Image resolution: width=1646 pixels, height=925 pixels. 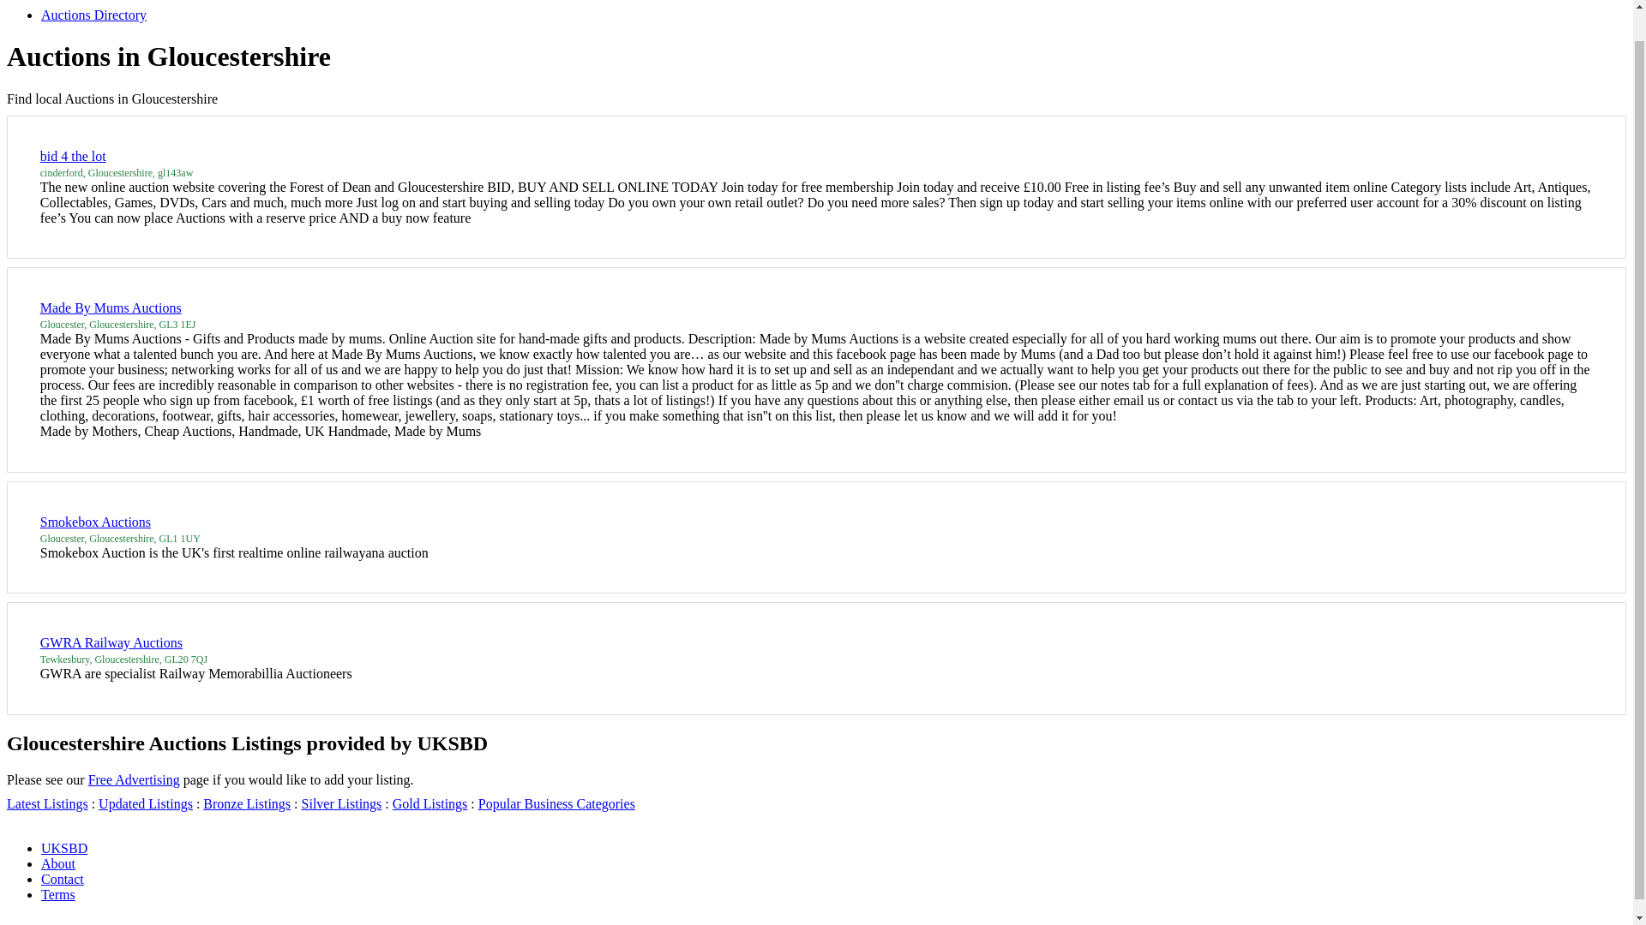 What do you see at coordinates (339, 490) in the screenshot?
I see `GWRA Railway Auctions` at bounding box center [339, 490].